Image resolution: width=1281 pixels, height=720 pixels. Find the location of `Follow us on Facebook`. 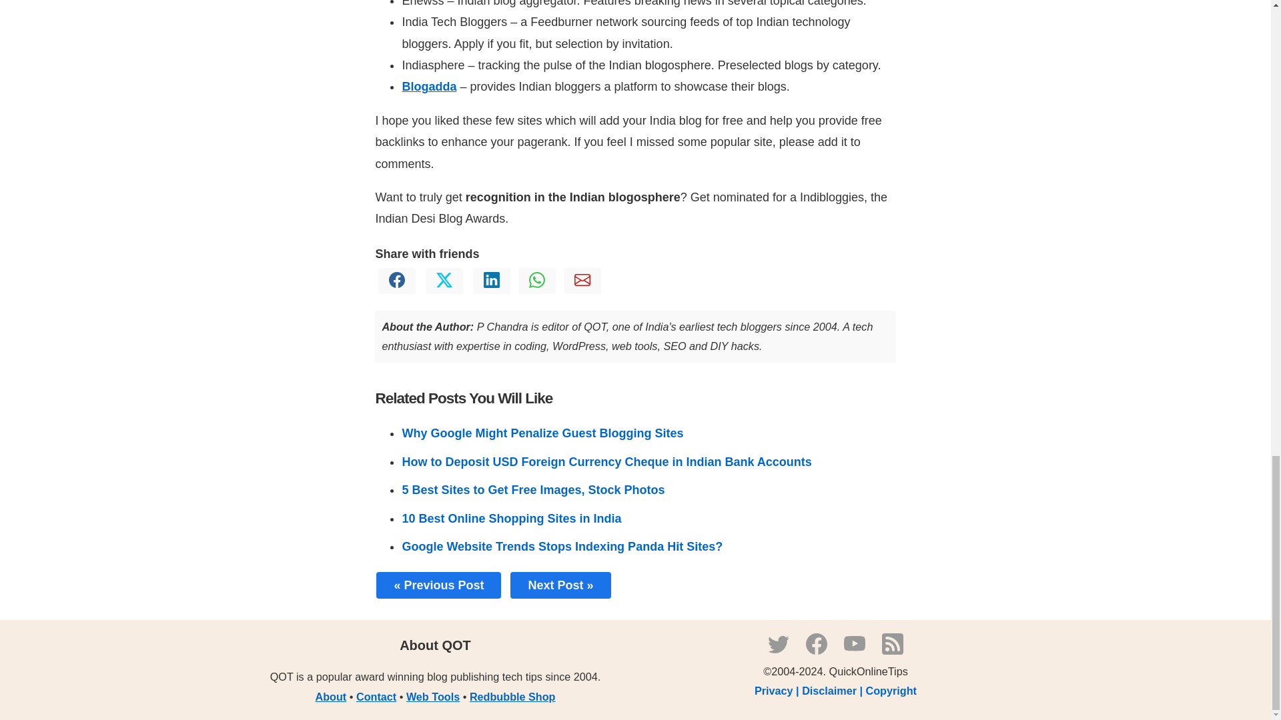

Follow us on Facebook is located at coordinates (817, 651).